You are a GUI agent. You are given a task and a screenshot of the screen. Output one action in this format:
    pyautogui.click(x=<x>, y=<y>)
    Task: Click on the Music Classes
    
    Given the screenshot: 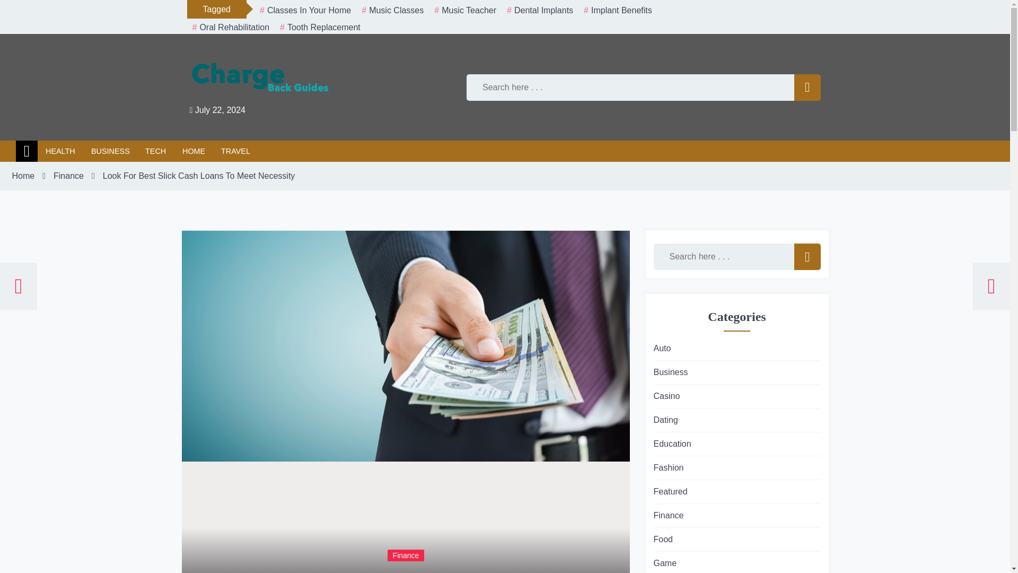 What is the action you would take?
    pyautogui.click(x=392, y=11)
    